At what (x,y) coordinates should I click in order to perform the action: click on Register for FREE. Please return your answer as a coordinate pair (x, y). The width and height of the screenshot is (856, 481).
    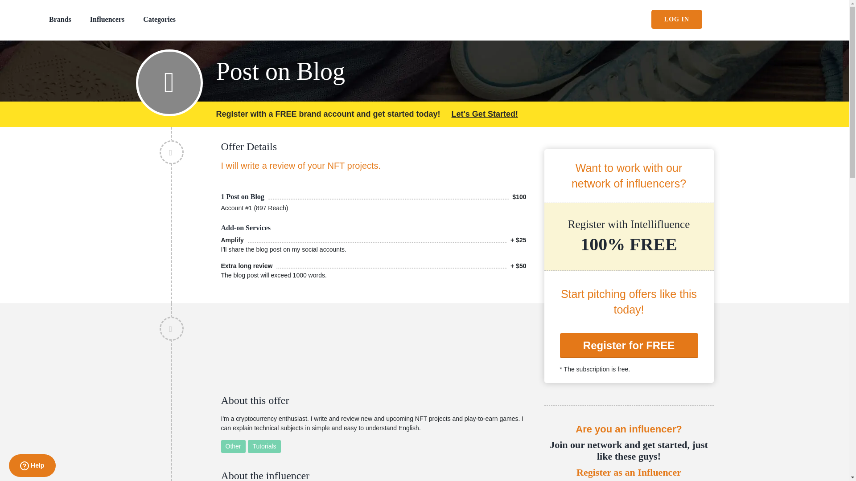
    Looking at the image, I should click on (629, 346).